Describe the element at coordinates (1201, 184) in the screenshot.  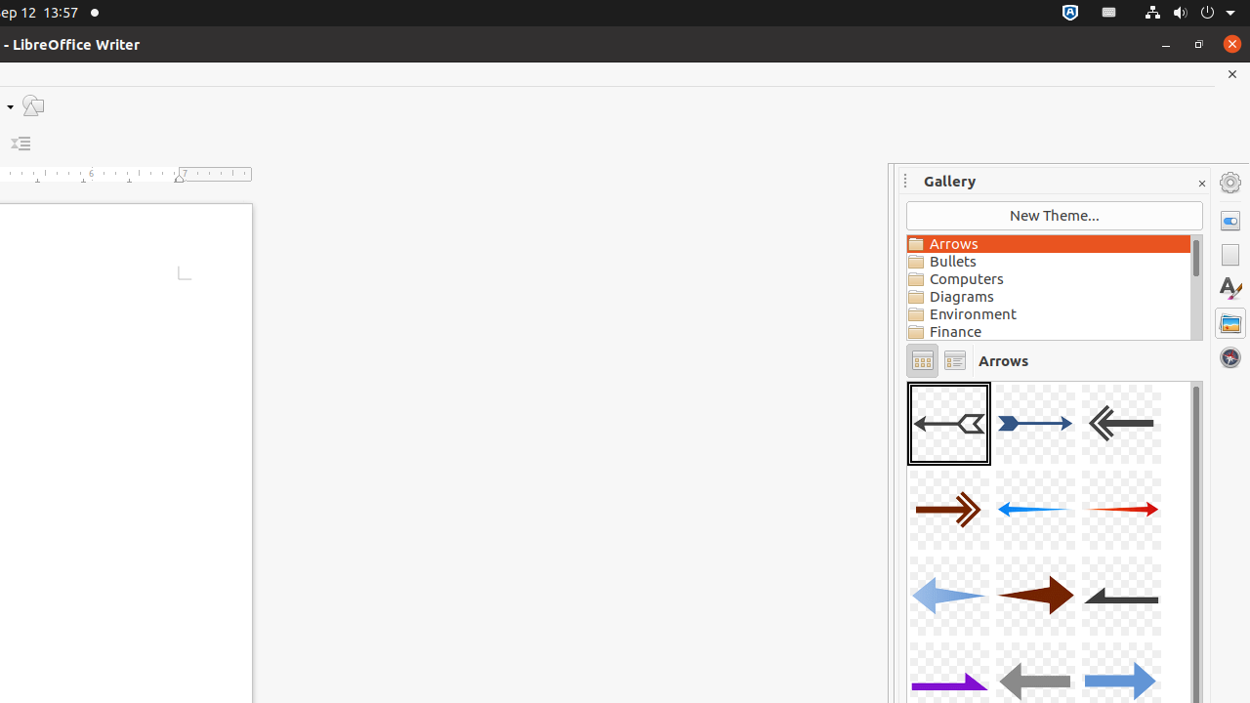
I see `Close Sidebar Deck` at that location.